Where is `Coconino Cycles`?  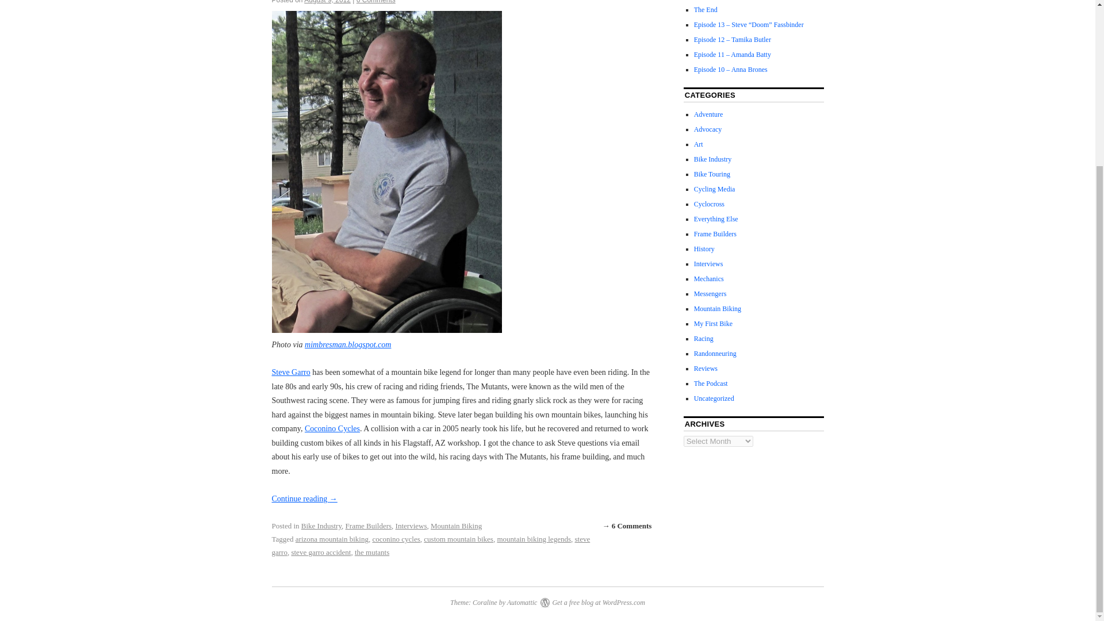
Coconino Cycles is located at coordinates (332, 428).